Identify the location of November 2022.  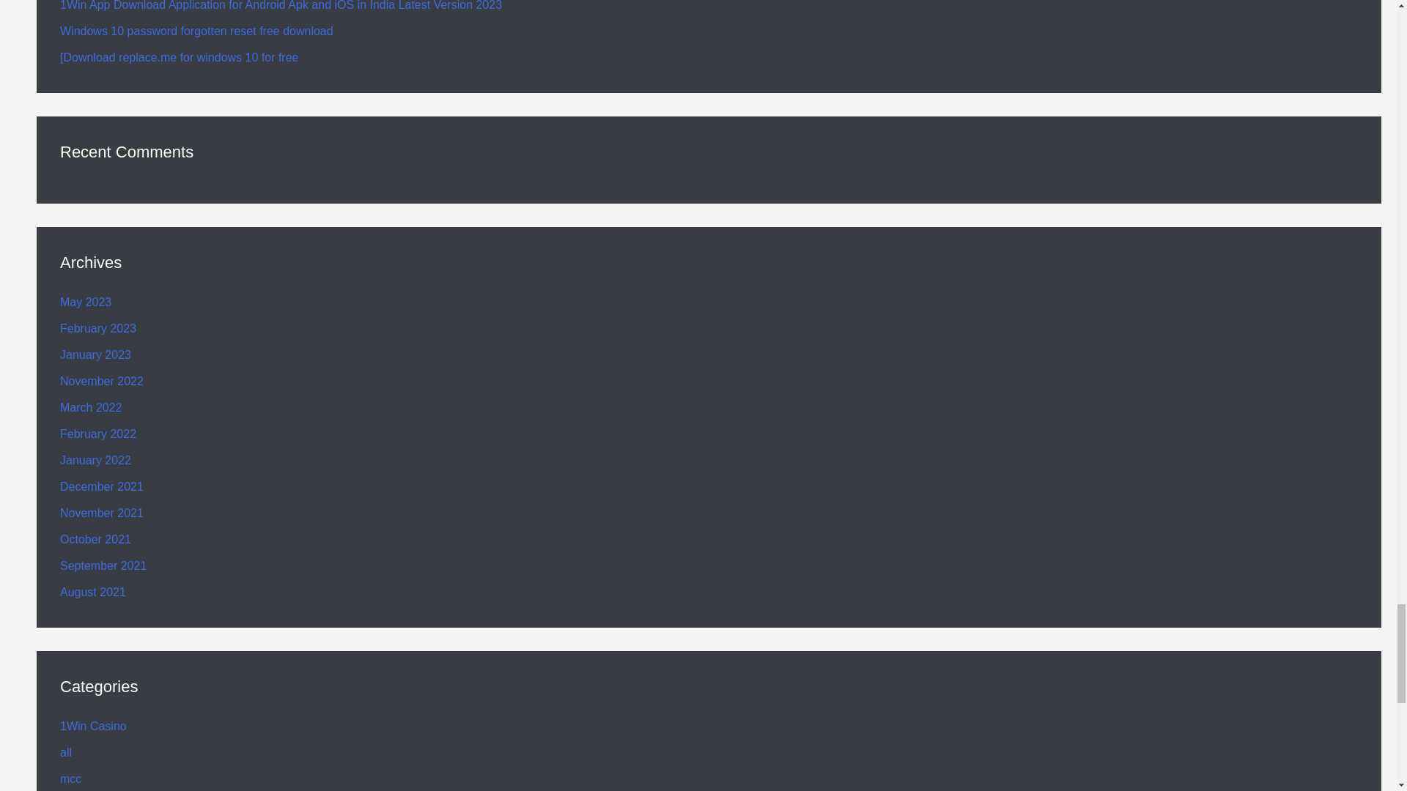
(101, 381).